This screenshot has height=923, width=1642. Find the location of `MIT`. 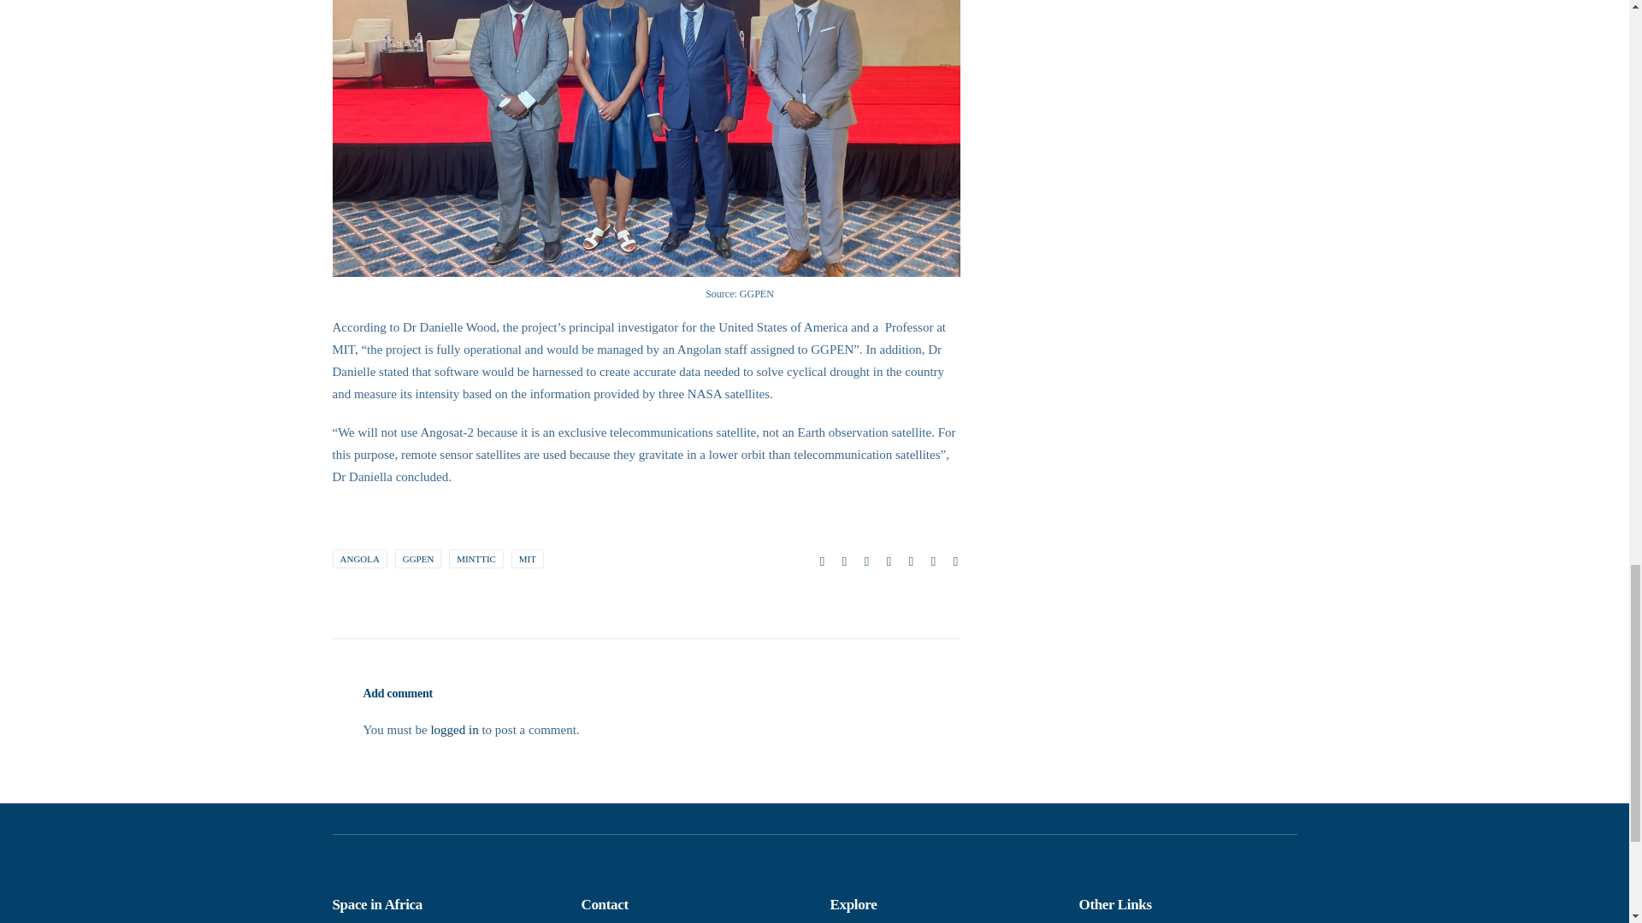

MIT is located at coordinates (527, 559).